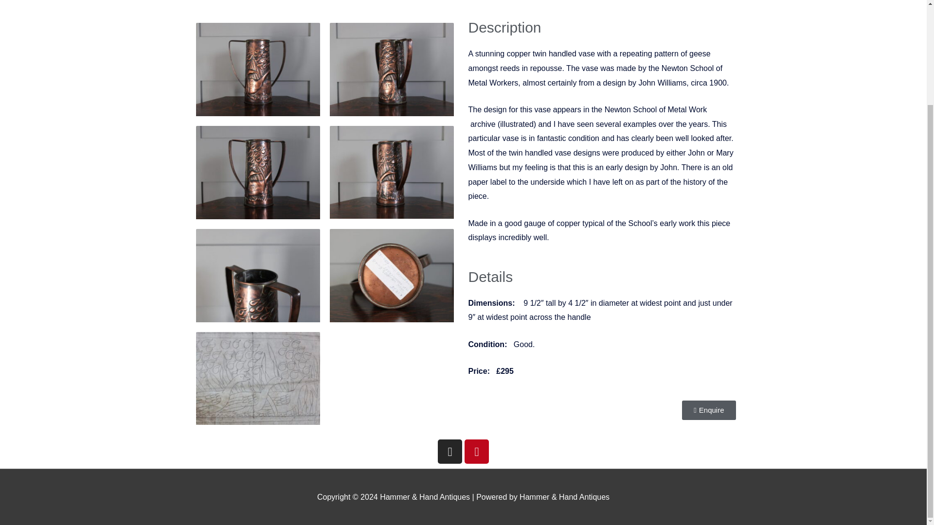 The height and width of the screenshot is (525, 934). I want to click on Enquire, so click(708, 410).